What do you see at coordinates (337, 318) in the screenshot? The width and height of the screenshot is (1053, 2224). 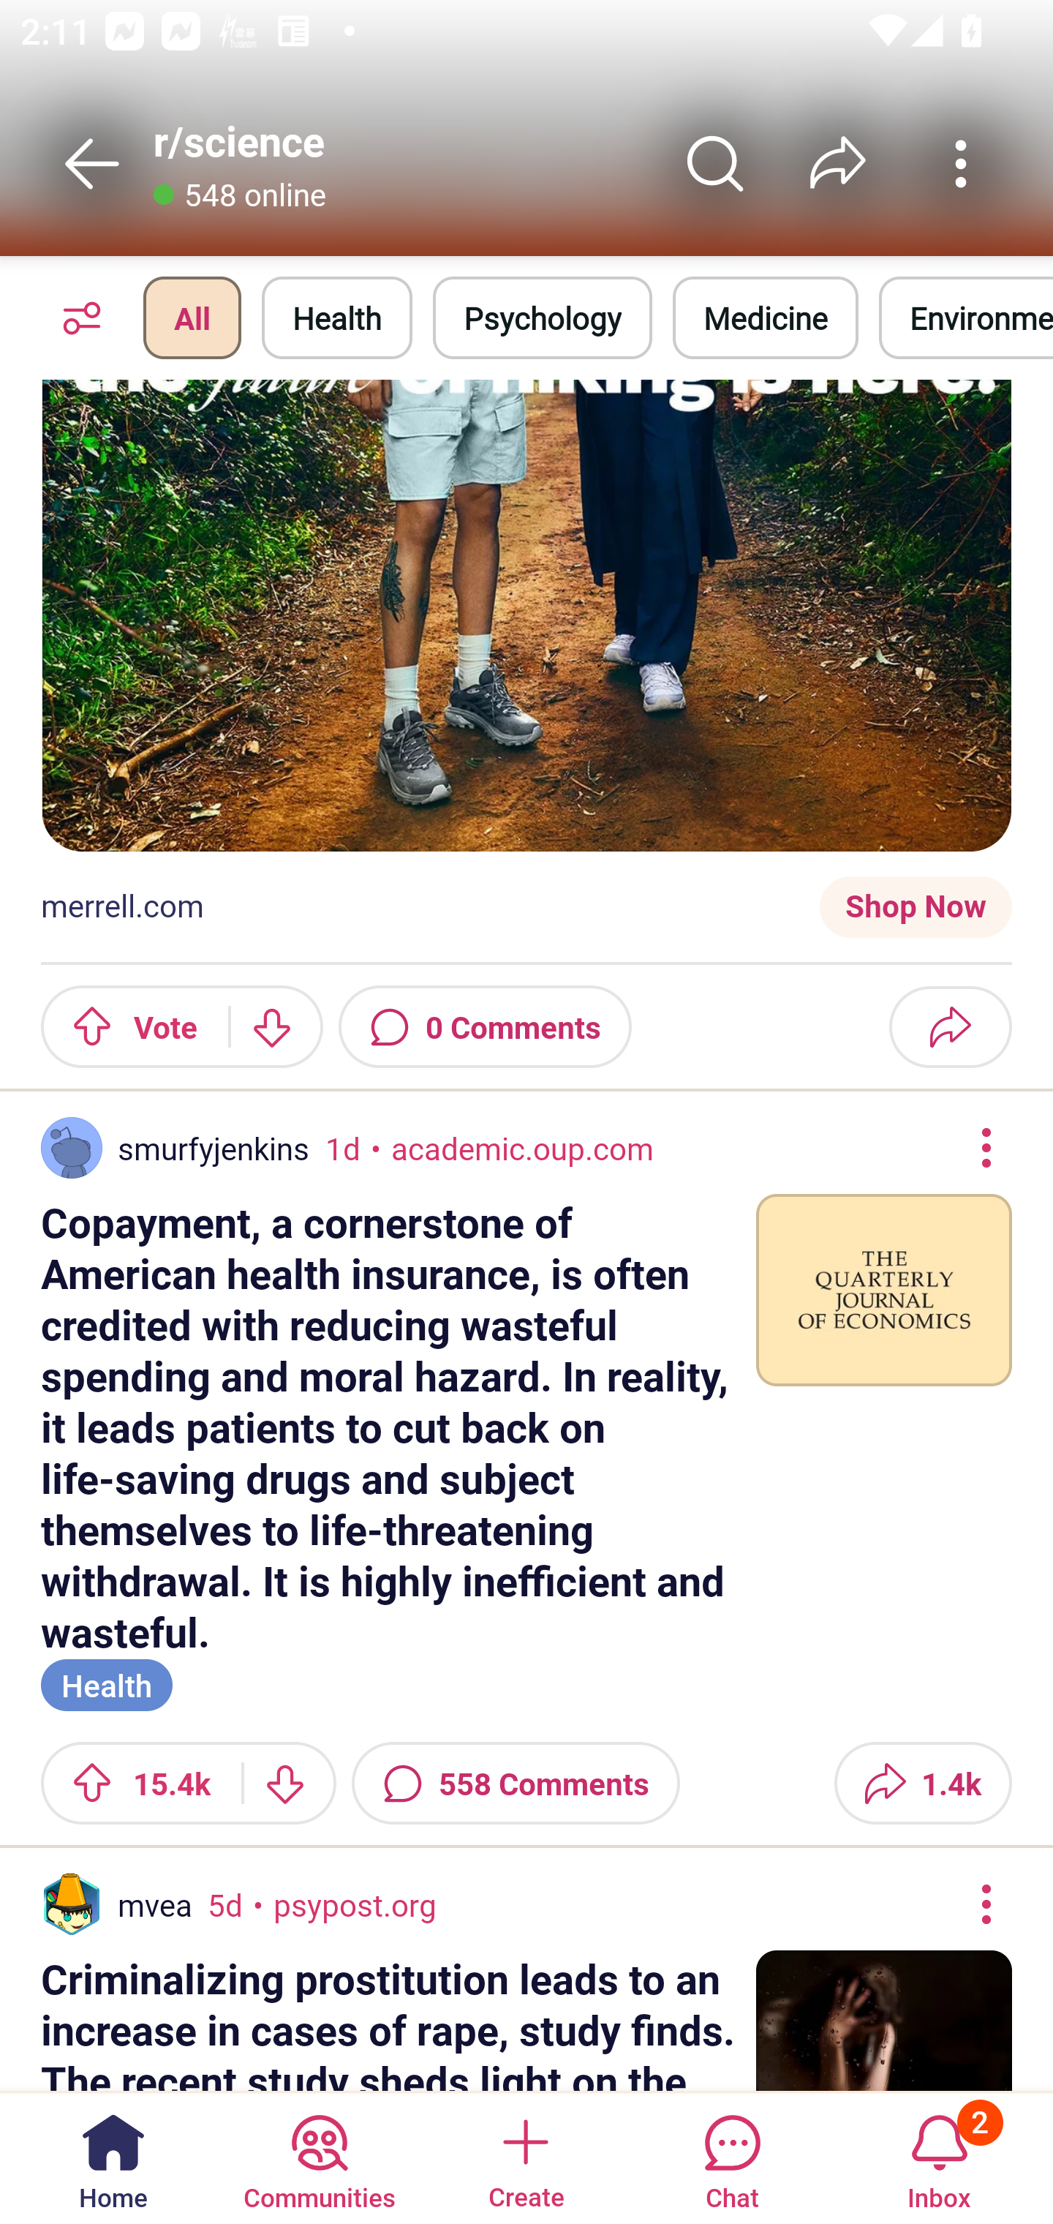 I see `Health` at bounding box center [337, 318].